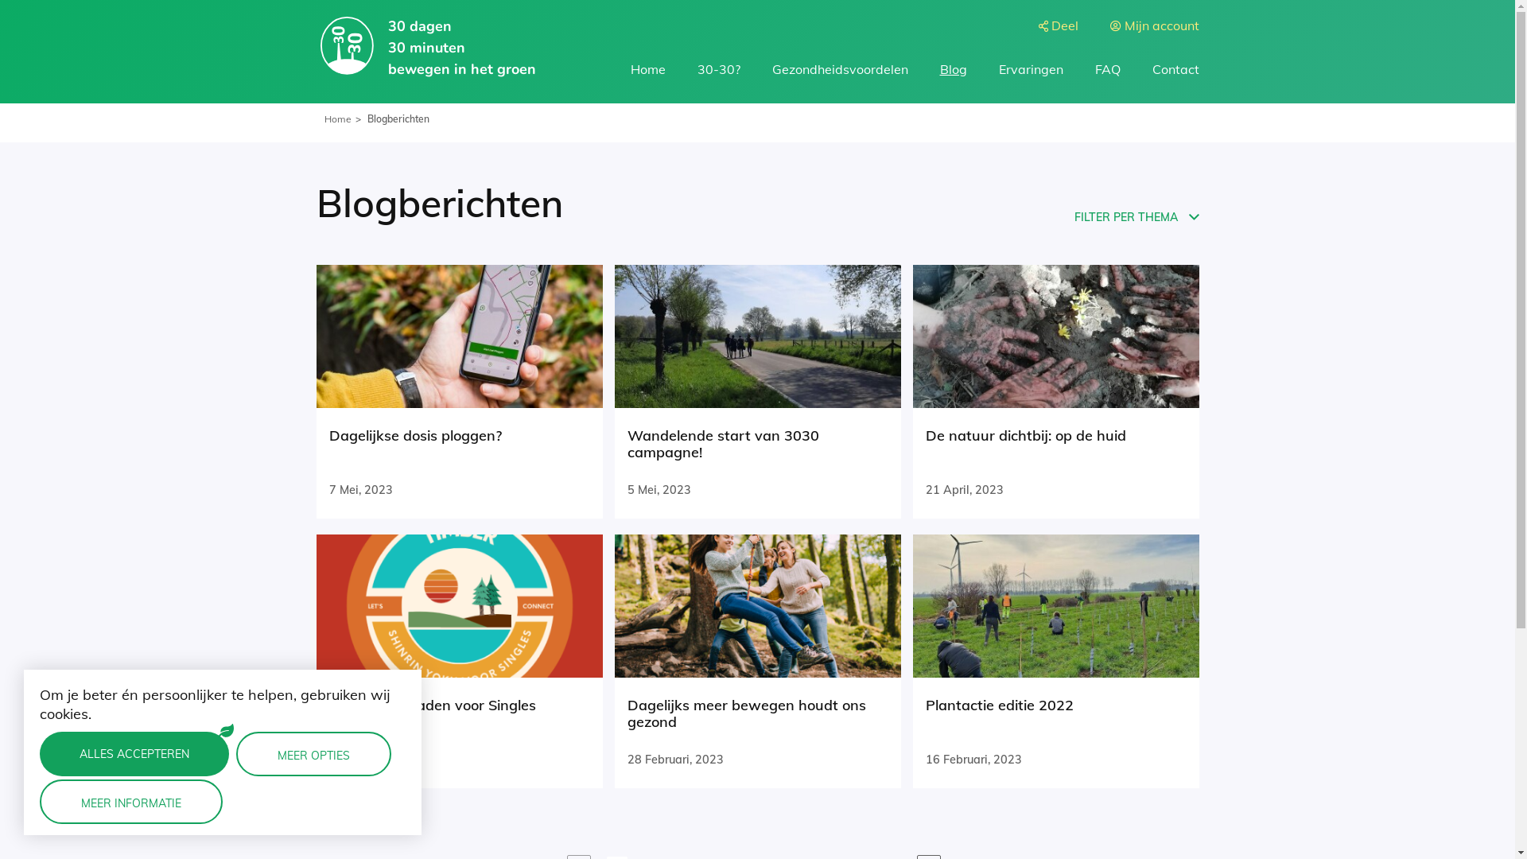 This screenshot has width=1527, height=859. Describe the element at coordinates (398, 119) in the screenshot. I see `Blogberichten` at that location.